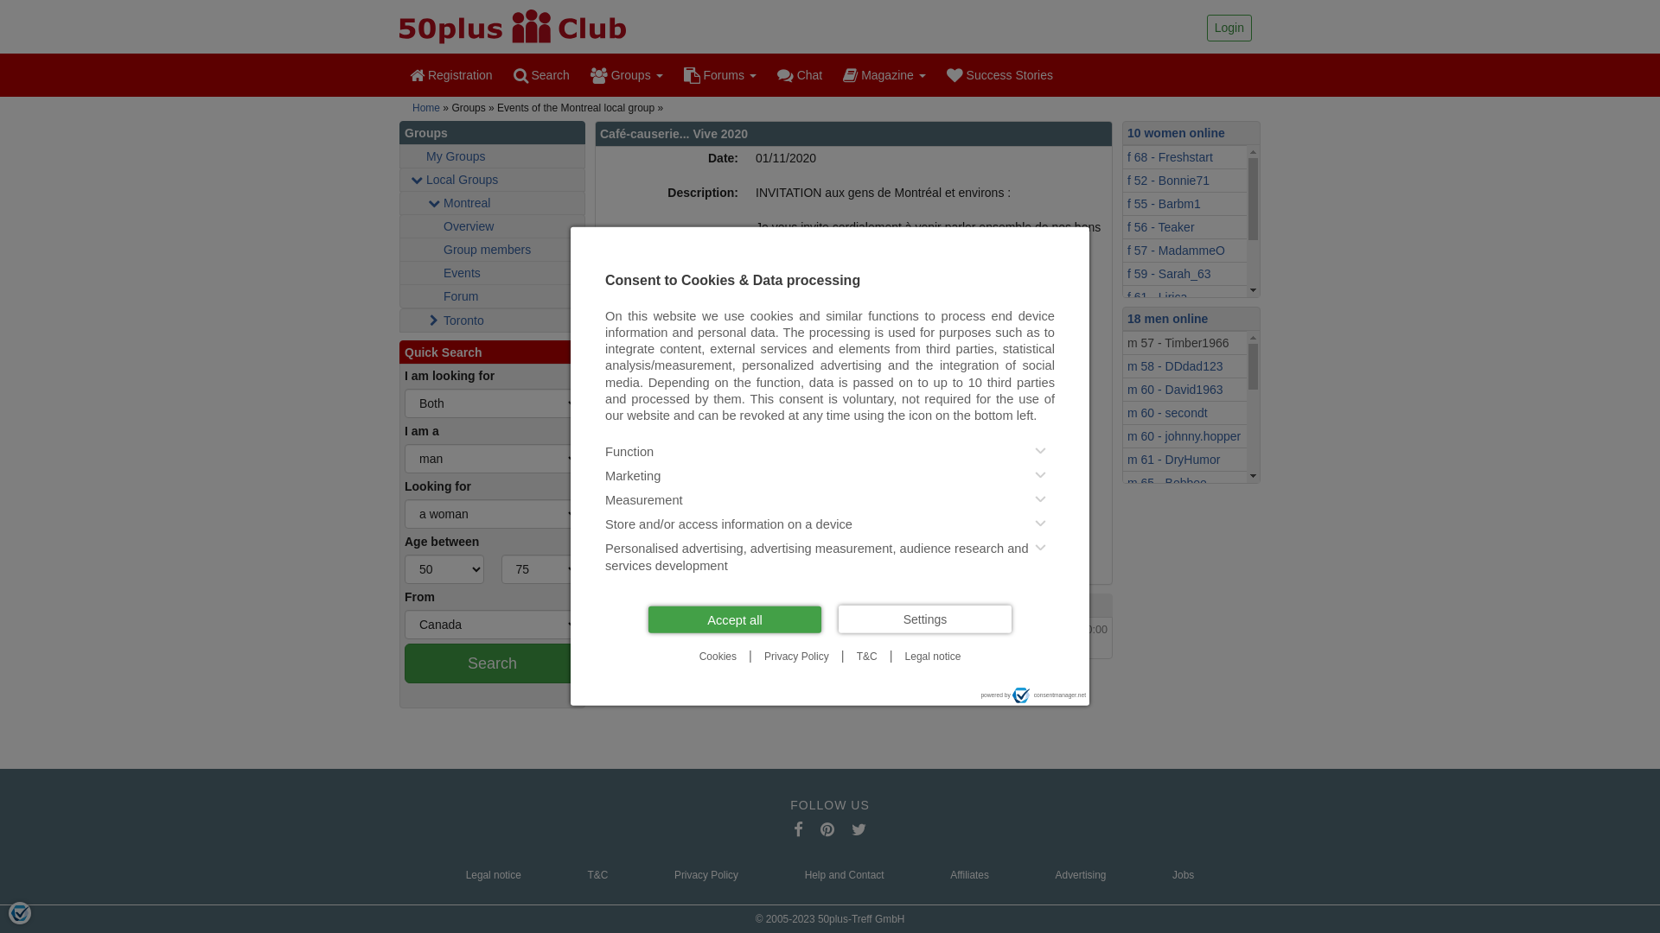  Describe the element at coordinates (1184, 553) in the screenshot. I see `m 81 - woodworkerEd` at that location.